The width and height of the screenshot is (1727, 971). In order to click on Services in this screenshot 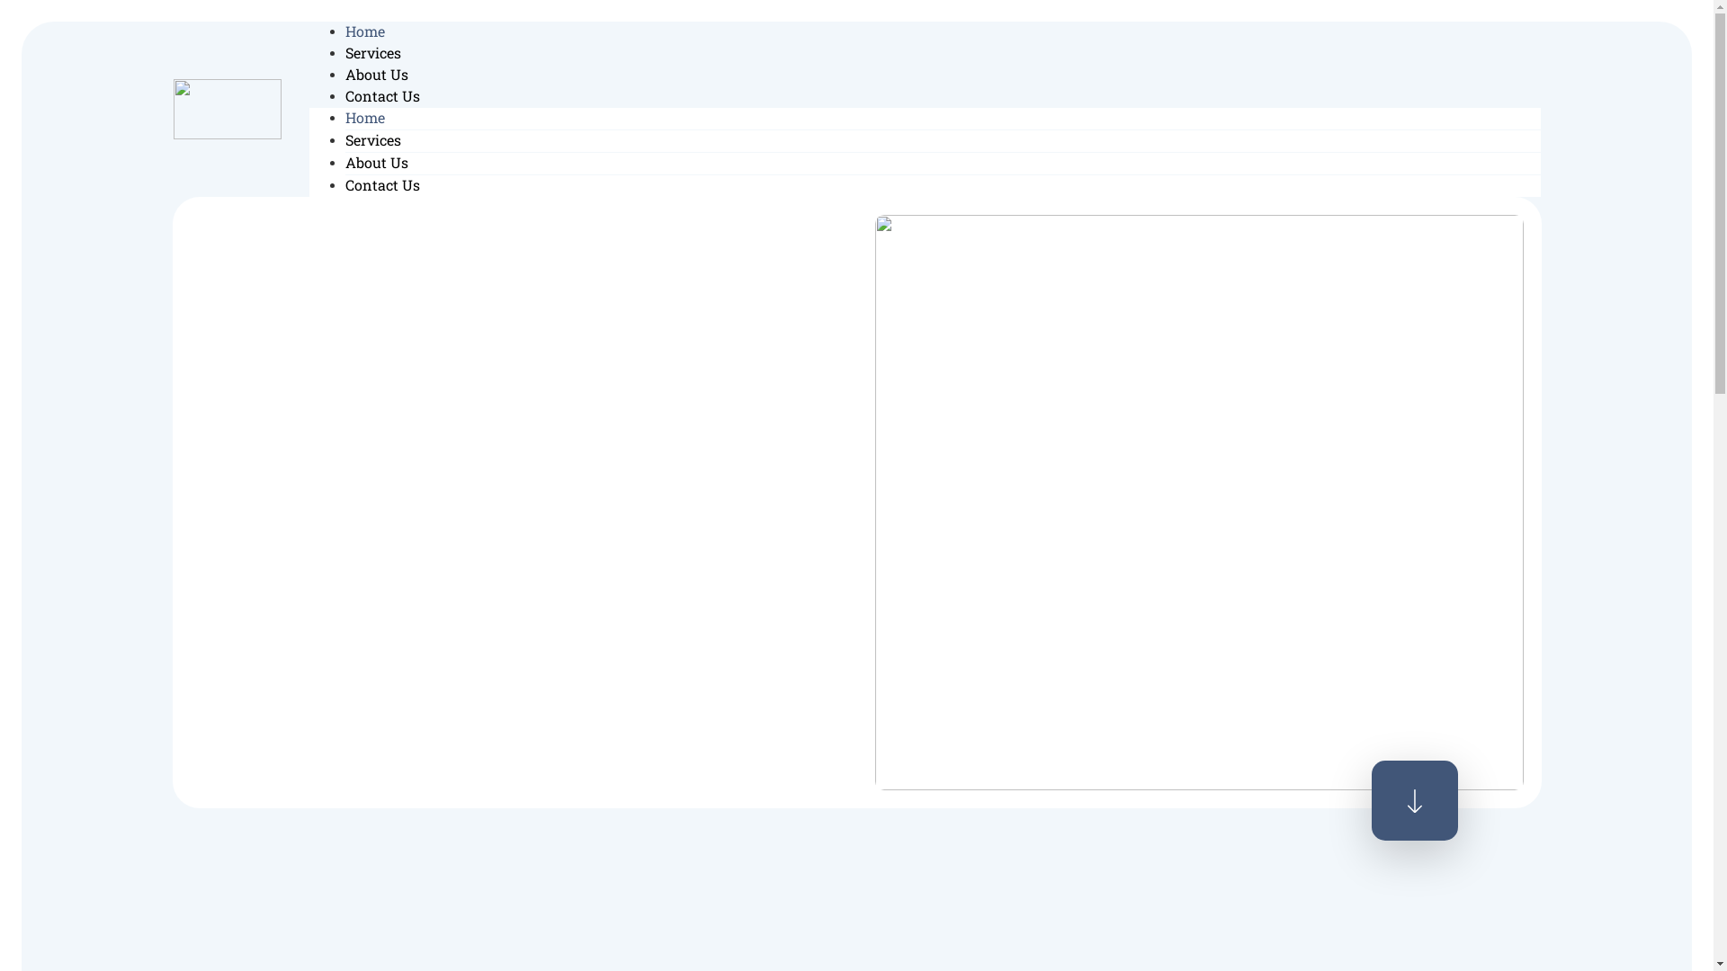, I will do `click(373, 52)`.